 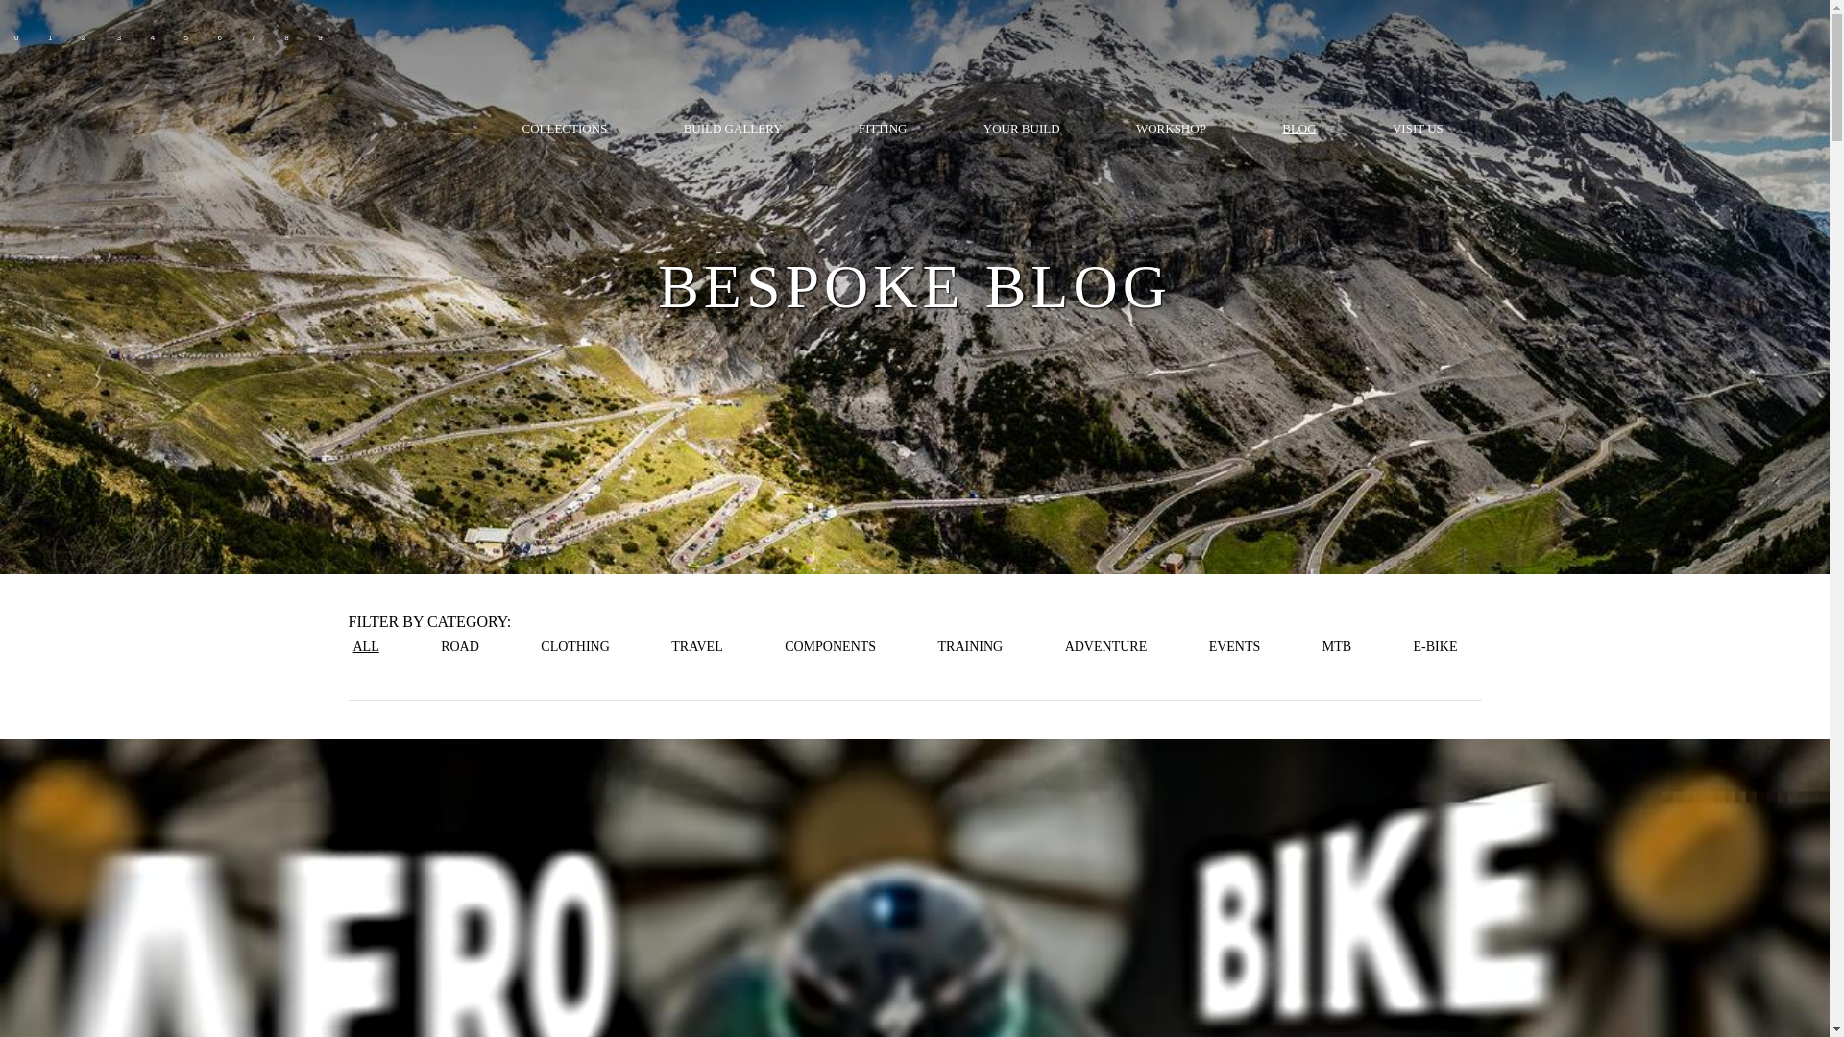 What do you see at coordinates (365, 646) in the screenshot?
I see `ALL` at bounding box center [365, 646].